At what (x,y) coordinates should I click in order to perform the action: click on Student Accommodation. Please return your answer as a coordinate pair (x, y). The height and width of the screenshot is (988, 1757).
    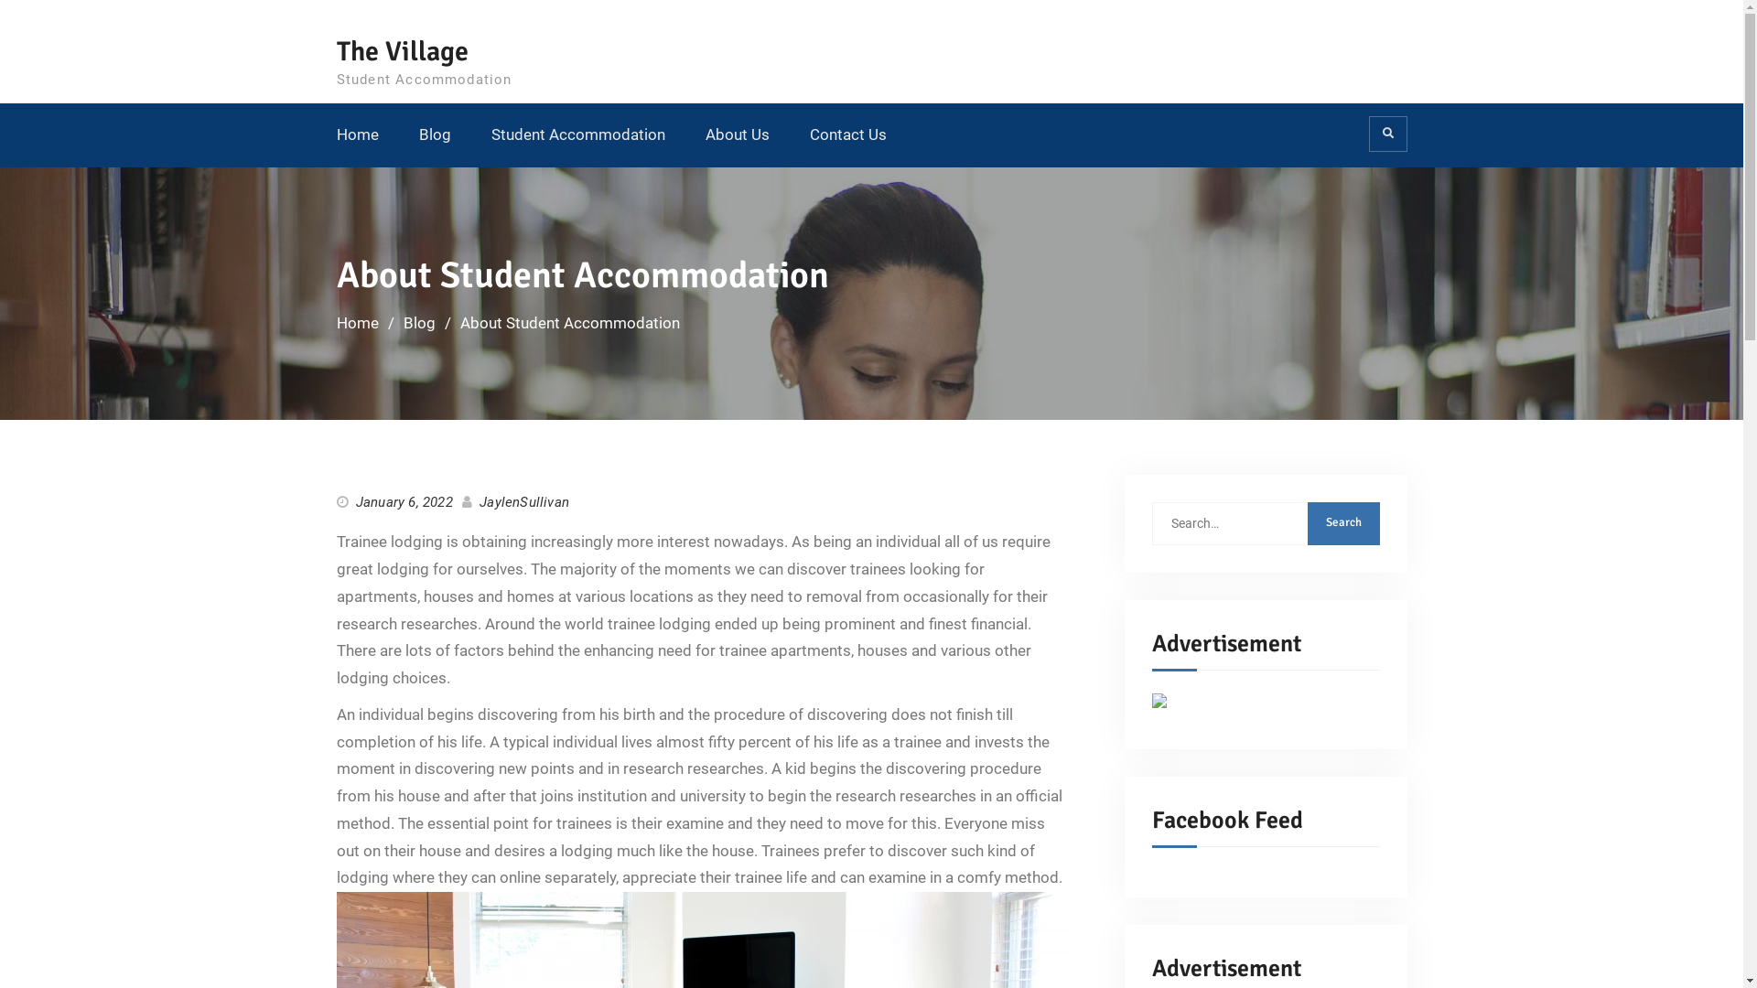
    Looking at the image, I should click on (577, 135).